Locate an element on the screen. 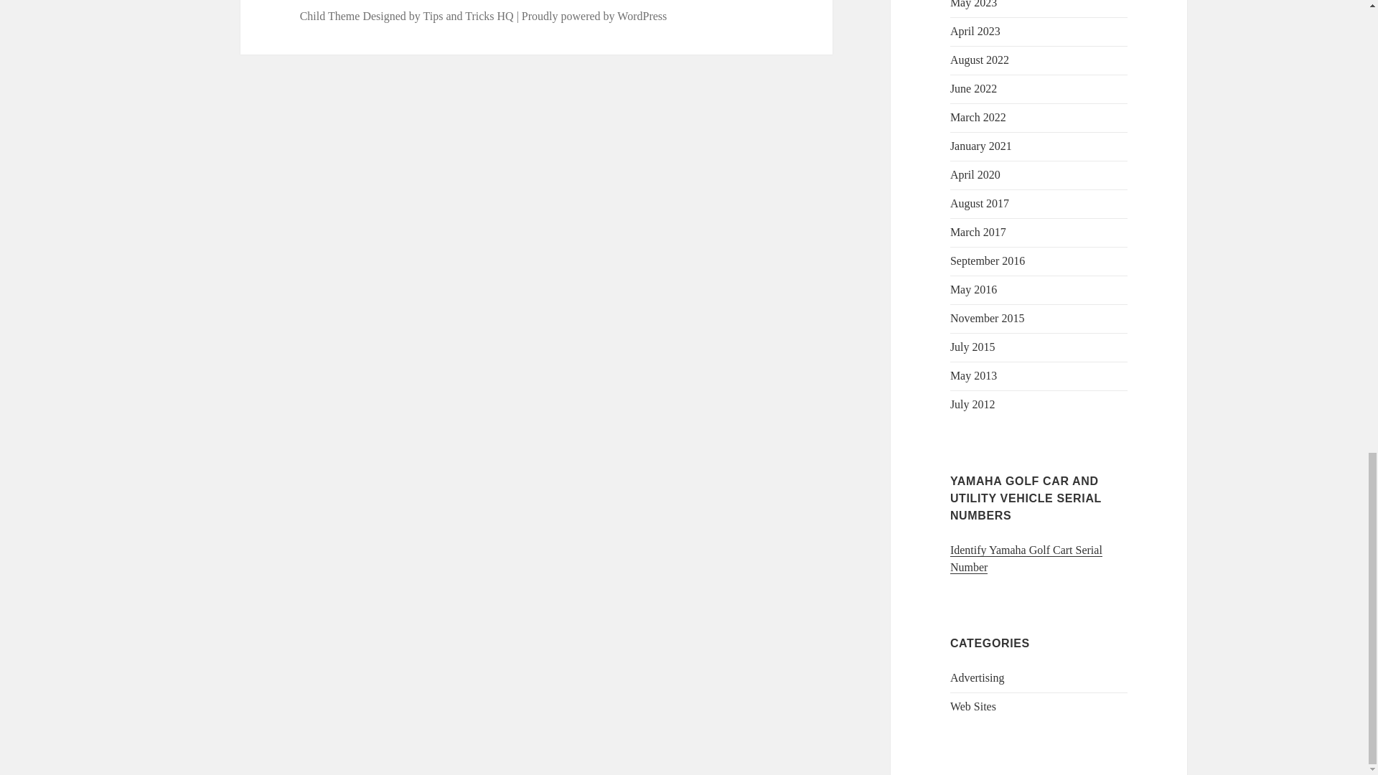 This screenshot has height=775, width=1378. May 2023 is located at coordinates (973, 4).